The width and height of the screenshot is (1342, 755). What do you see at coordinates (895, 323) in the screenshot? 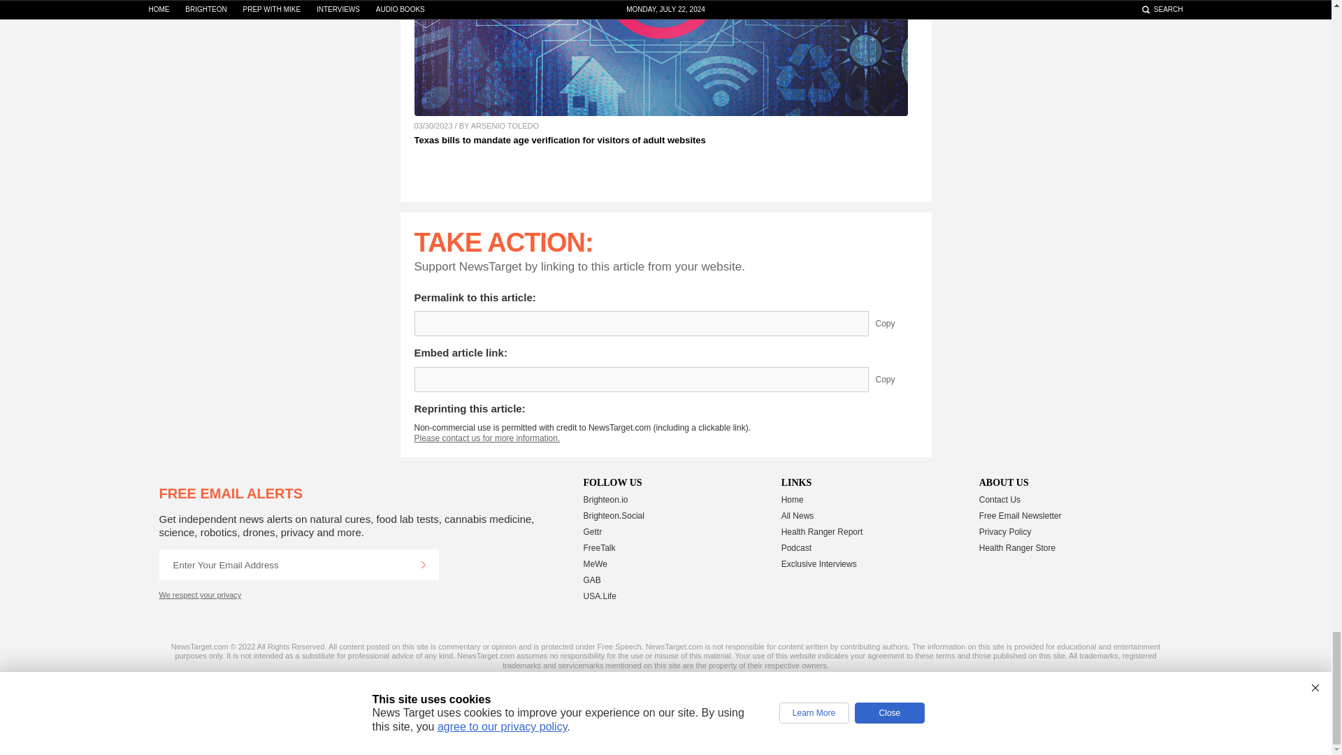
I see `Copy Permalink` at bounding box center [895, 323].